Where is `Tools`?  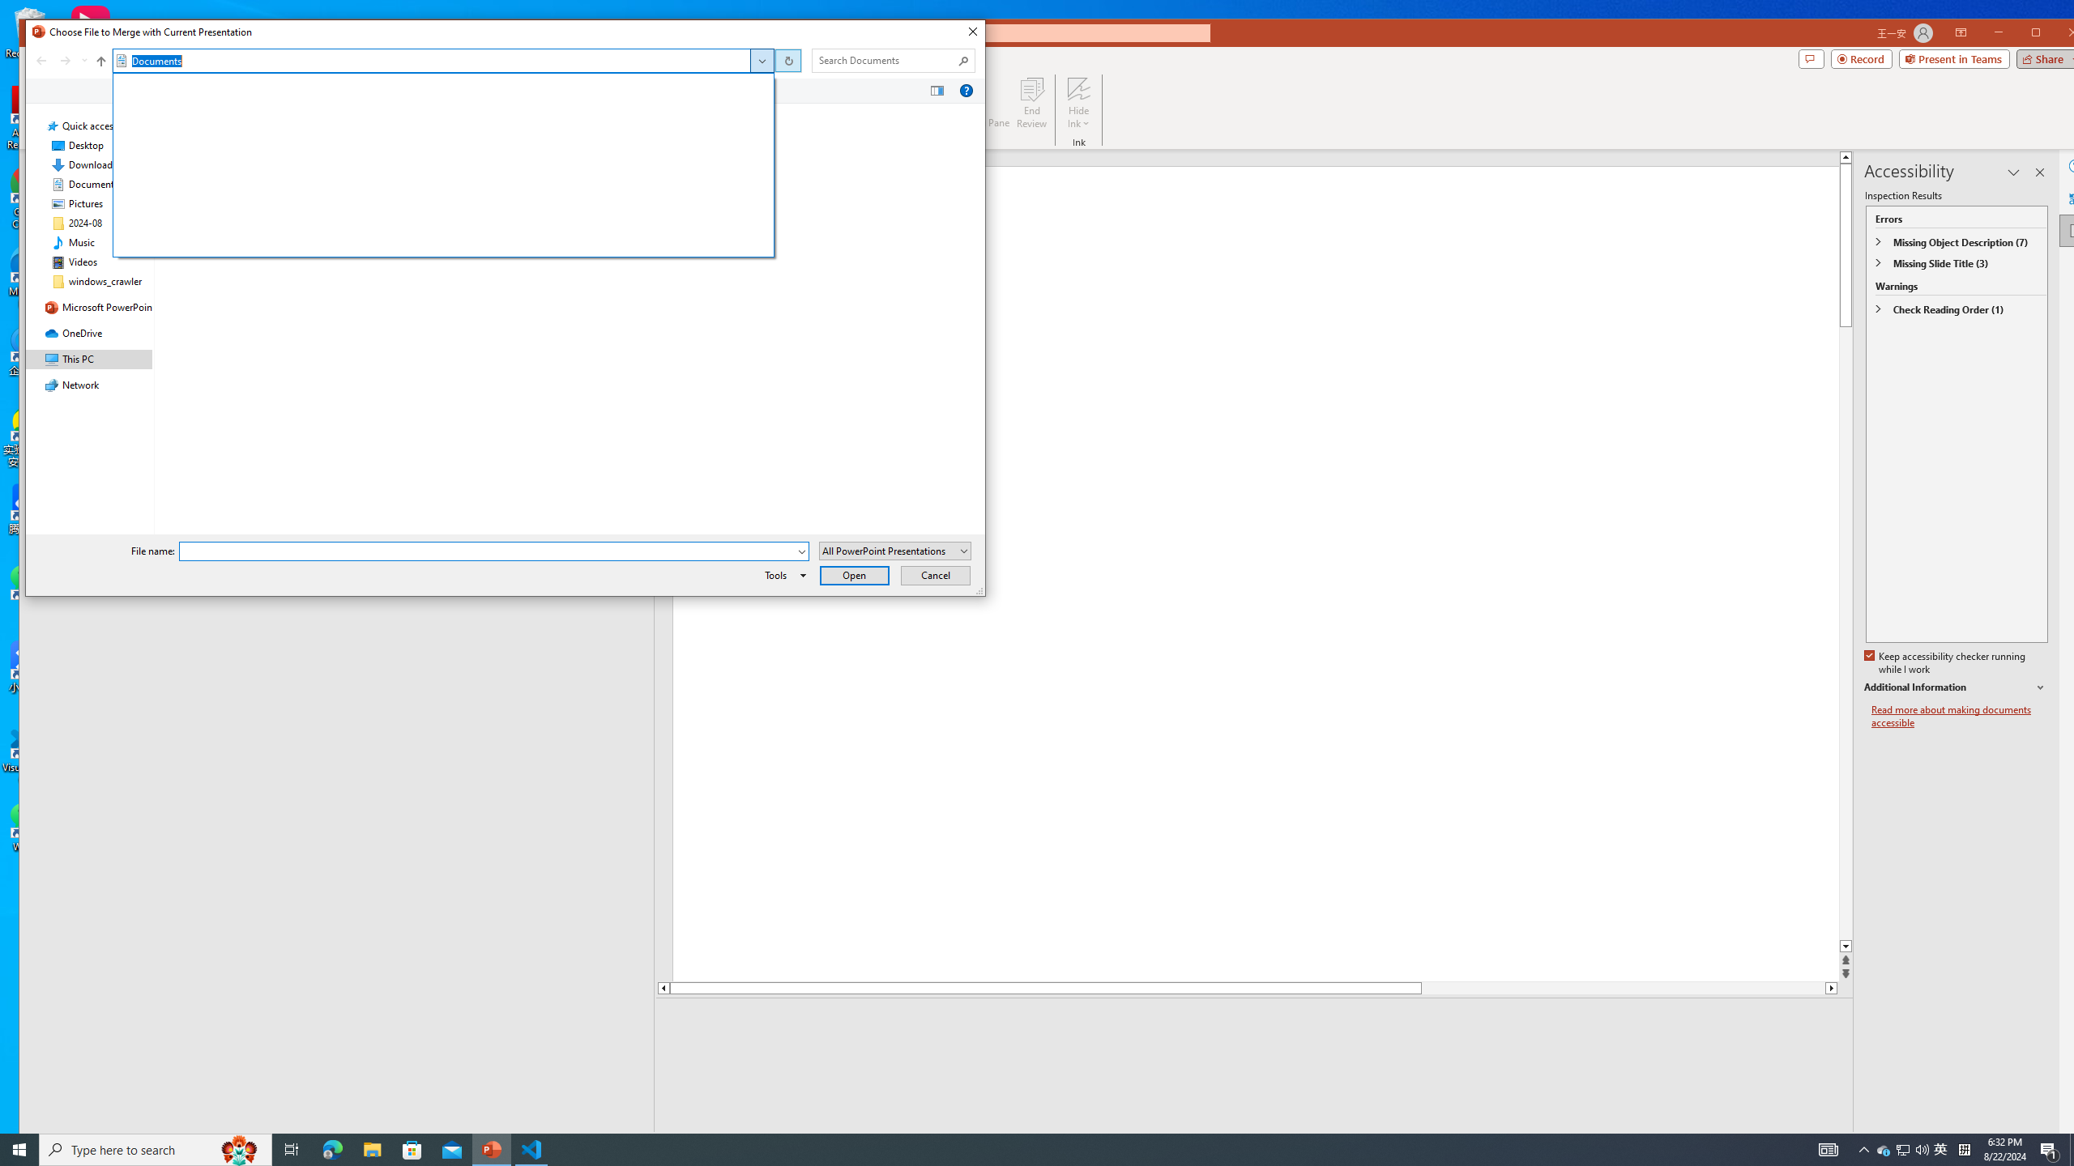
Tools is located at coordinates (1957, 687).